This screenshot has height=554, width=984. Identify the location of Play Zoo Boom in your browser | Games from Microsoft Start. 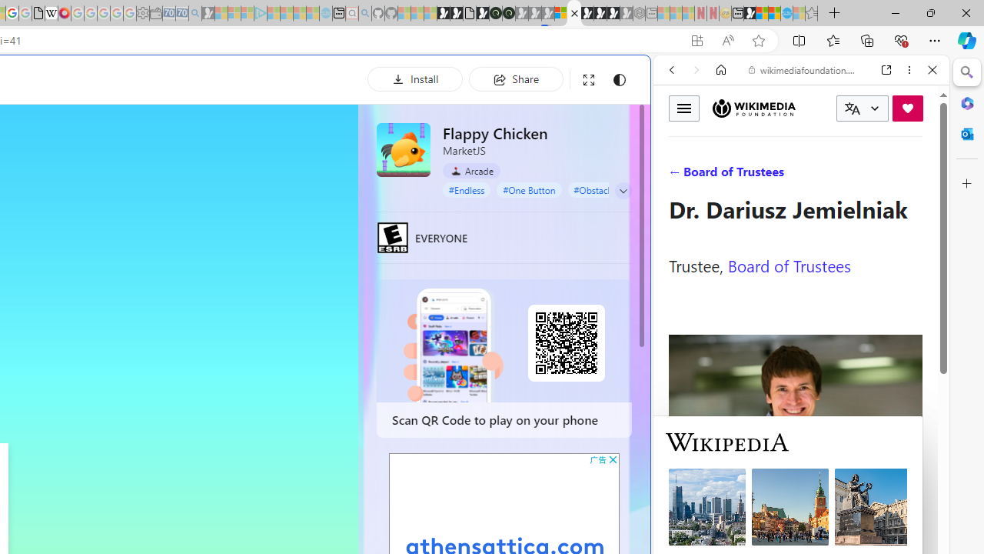
(457, 14).